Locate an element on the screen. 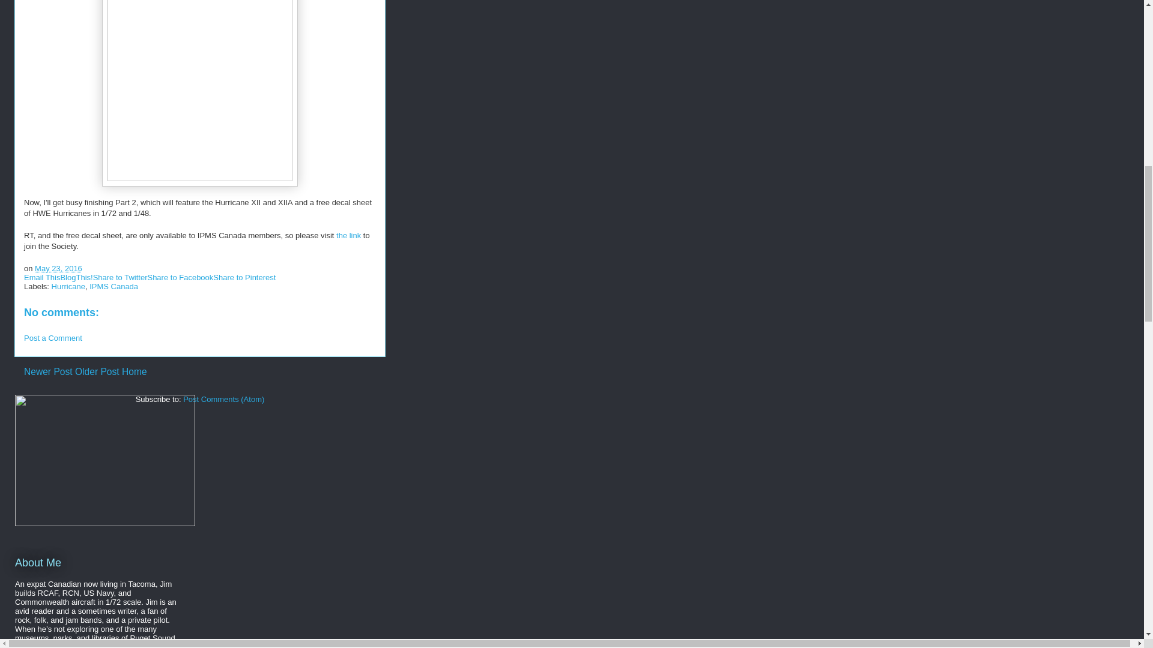 This screenshot has width=1153, height=648. Older Post is located at coordinates (97, 371).